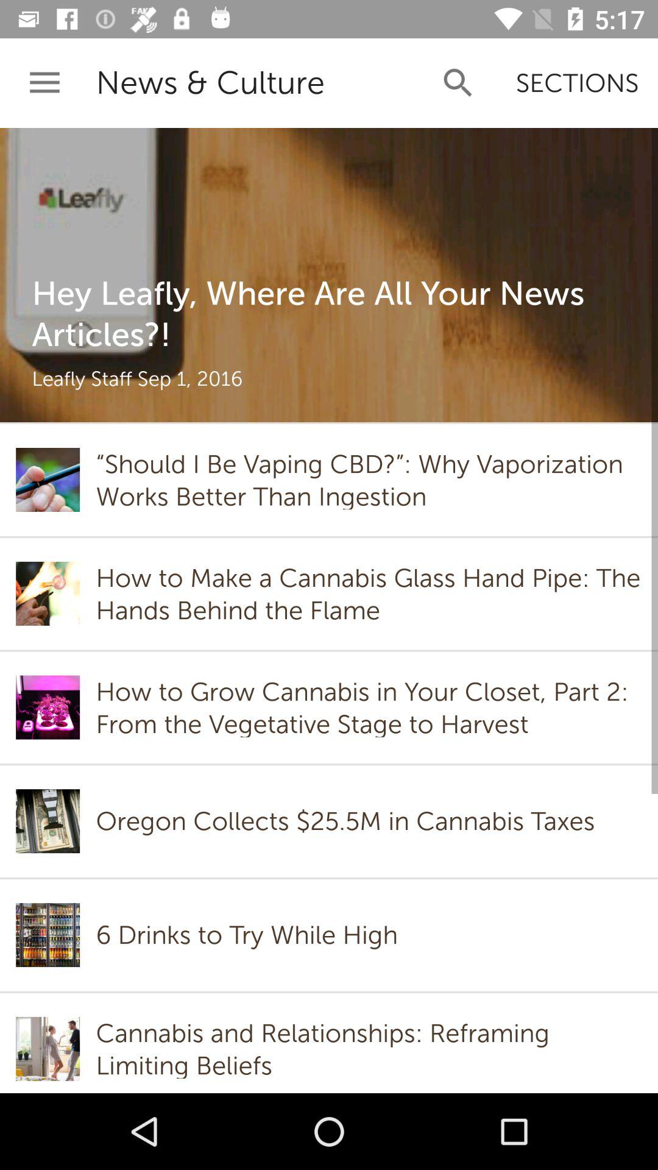  I want to click on press should i be icon, so click(369, 480).